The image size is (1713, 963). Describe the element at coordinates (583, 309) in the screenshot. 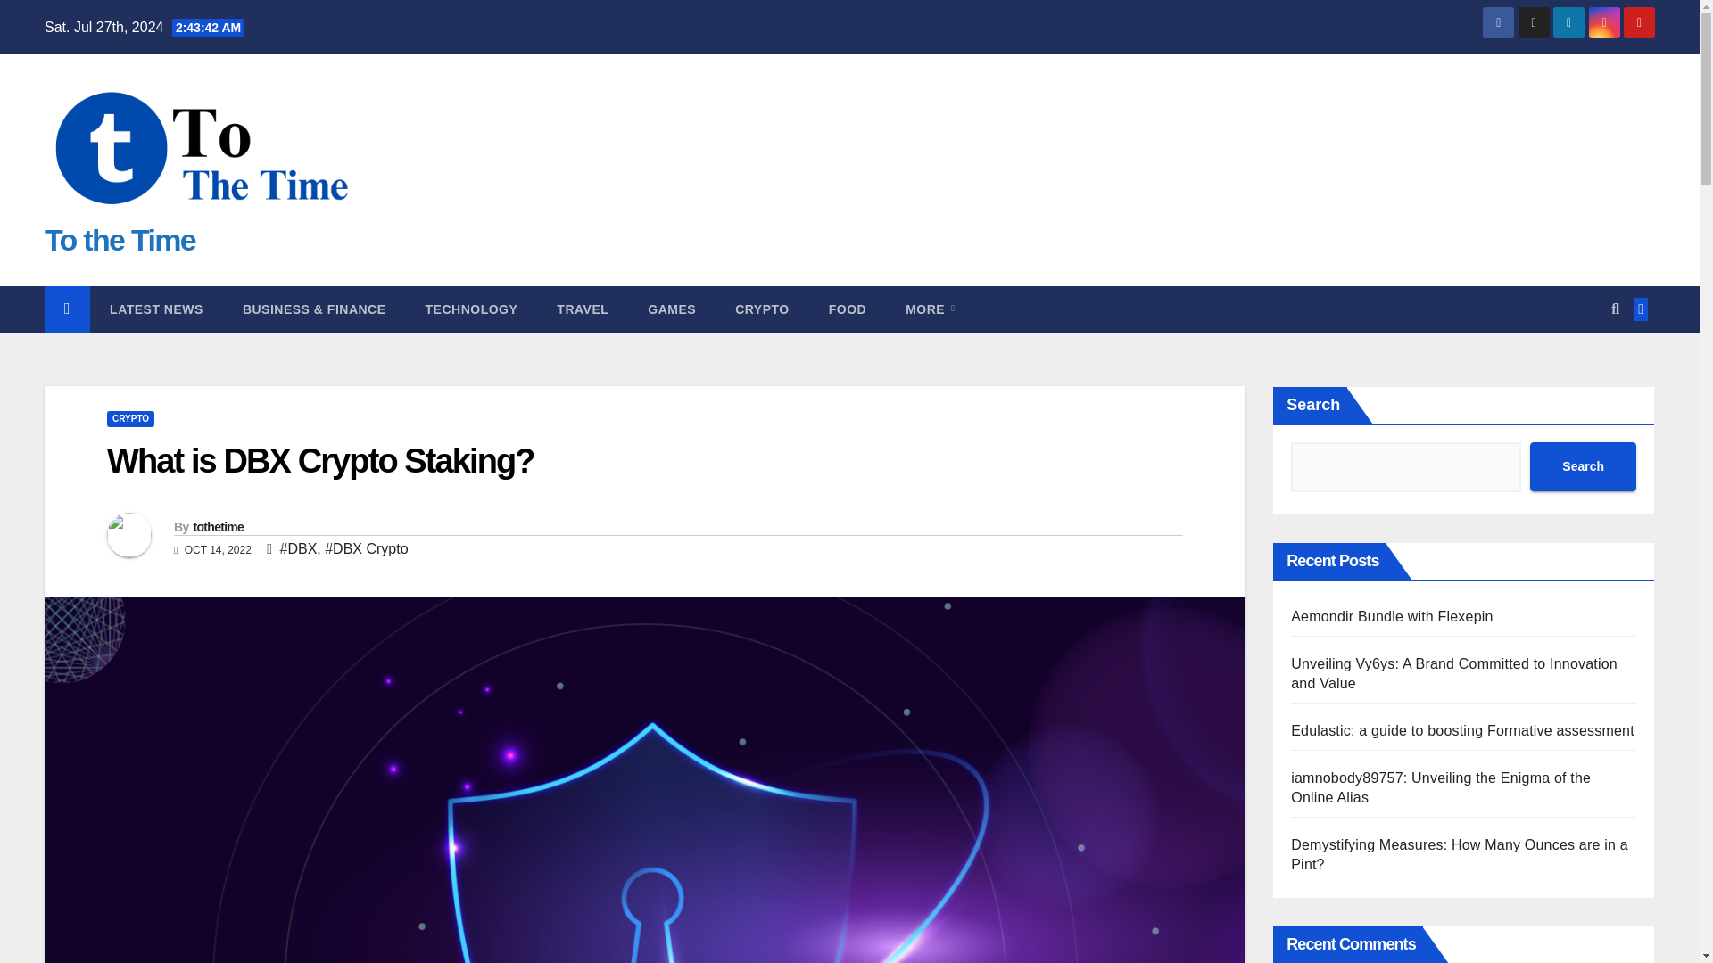

I see `Travel` at that location.